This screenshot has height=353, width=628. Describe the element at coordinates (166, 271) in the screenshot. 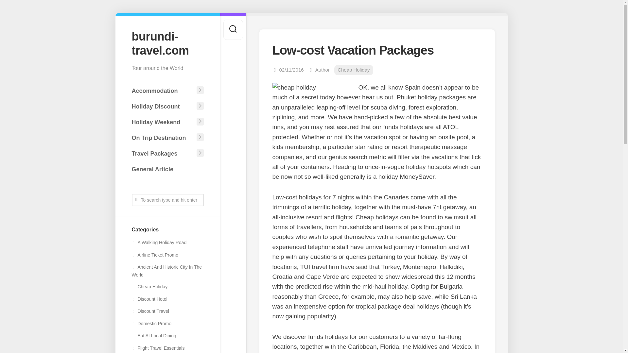

I see `Ancient And Historic City In The World` at that location.